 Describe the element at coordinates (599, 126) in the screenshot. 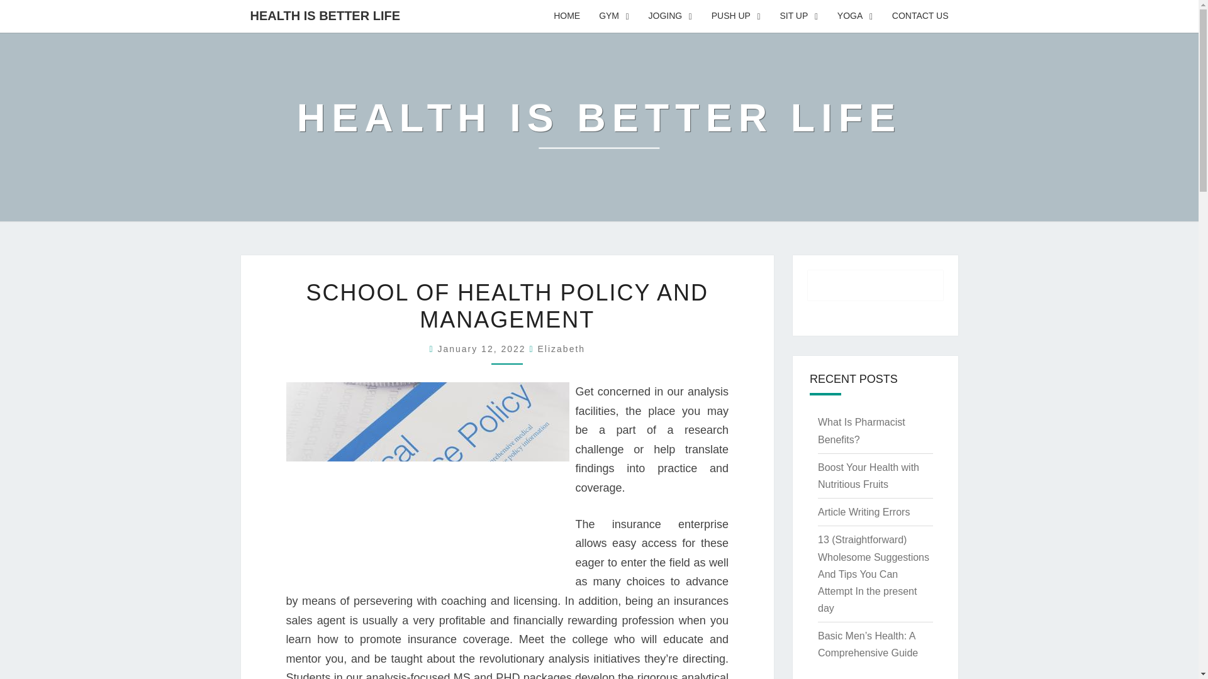

I see `Health Is Better Life` at that location.